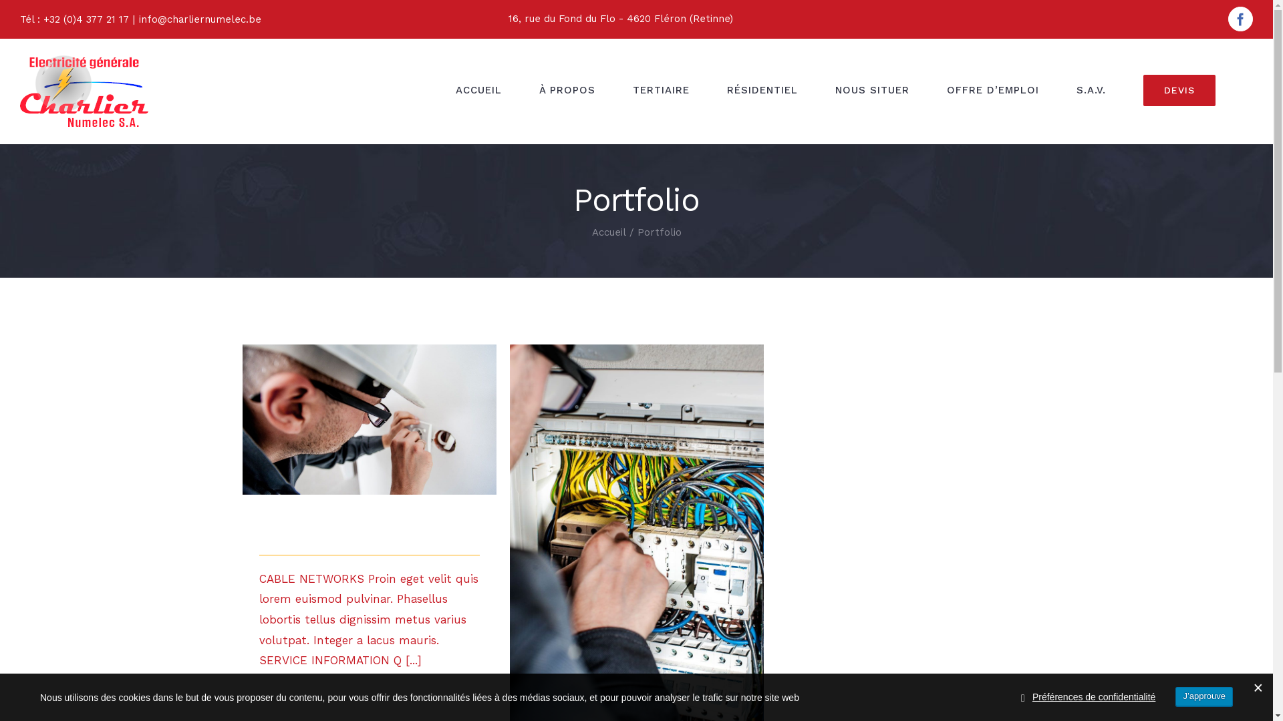  What do you see at coordinates (873, 91) in the screenshot?
I see `NOUS SITUER` at bounding box center [873, 91].